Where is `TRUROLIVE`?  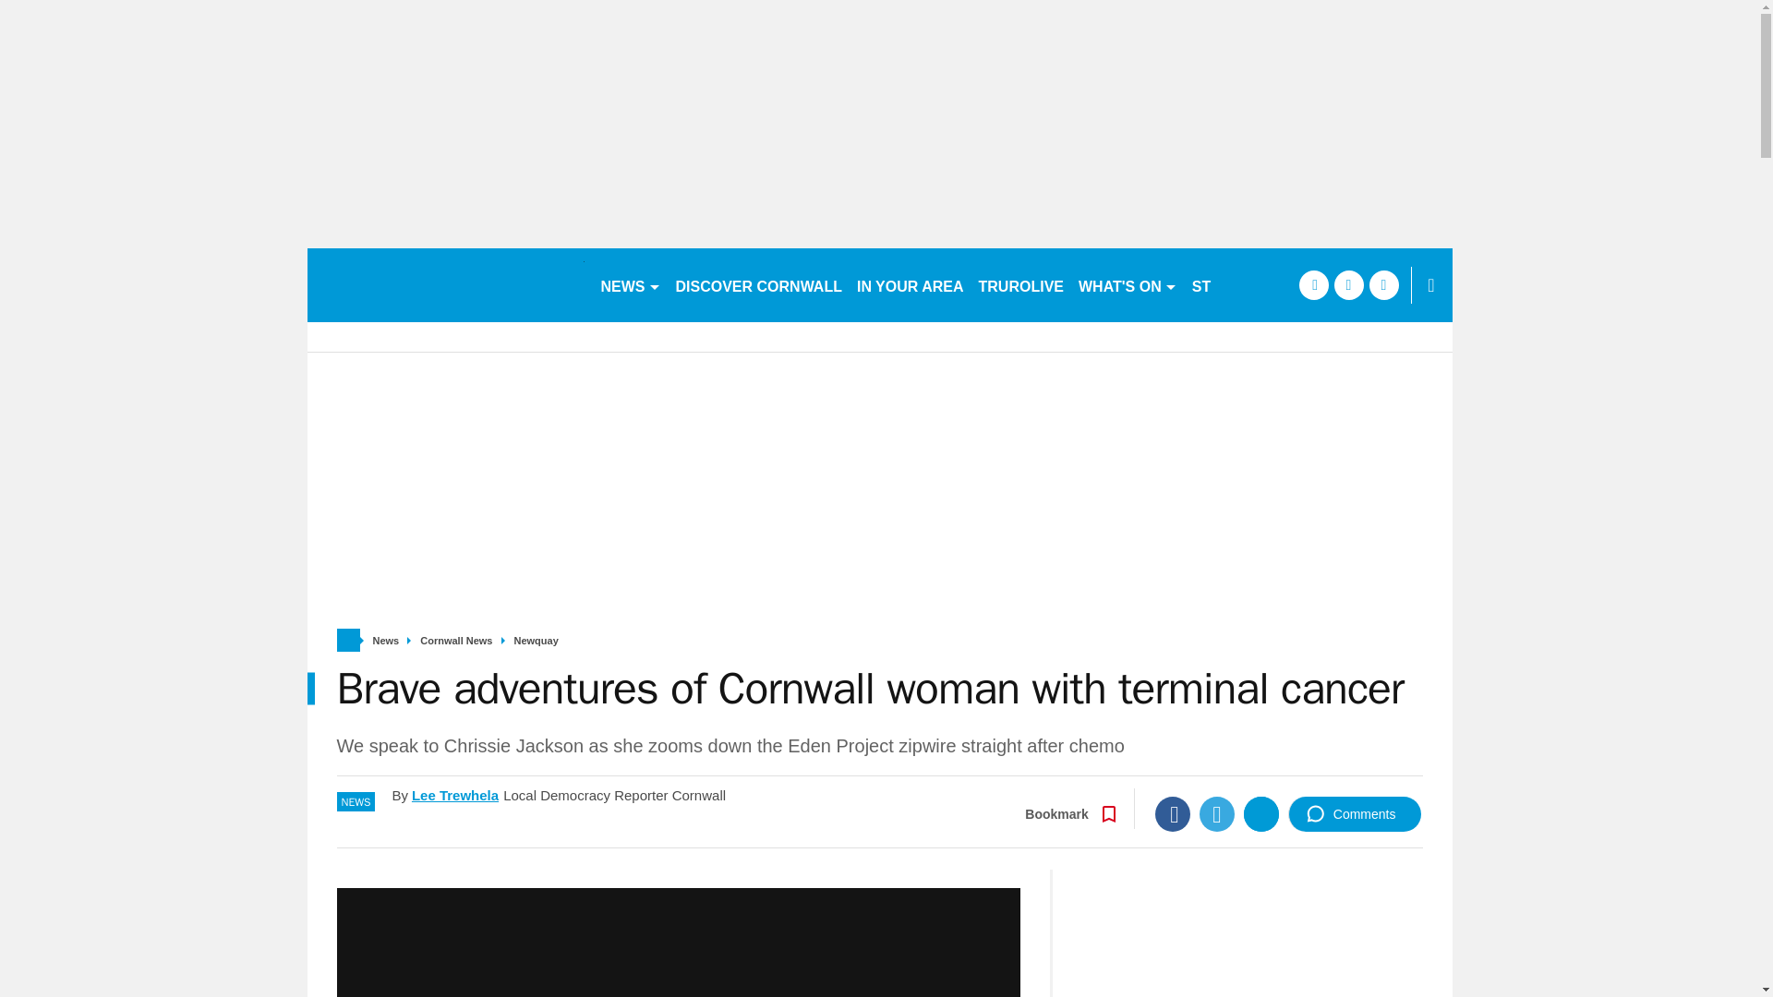
TRUROLIVE is located at coordinates (1021, 284).